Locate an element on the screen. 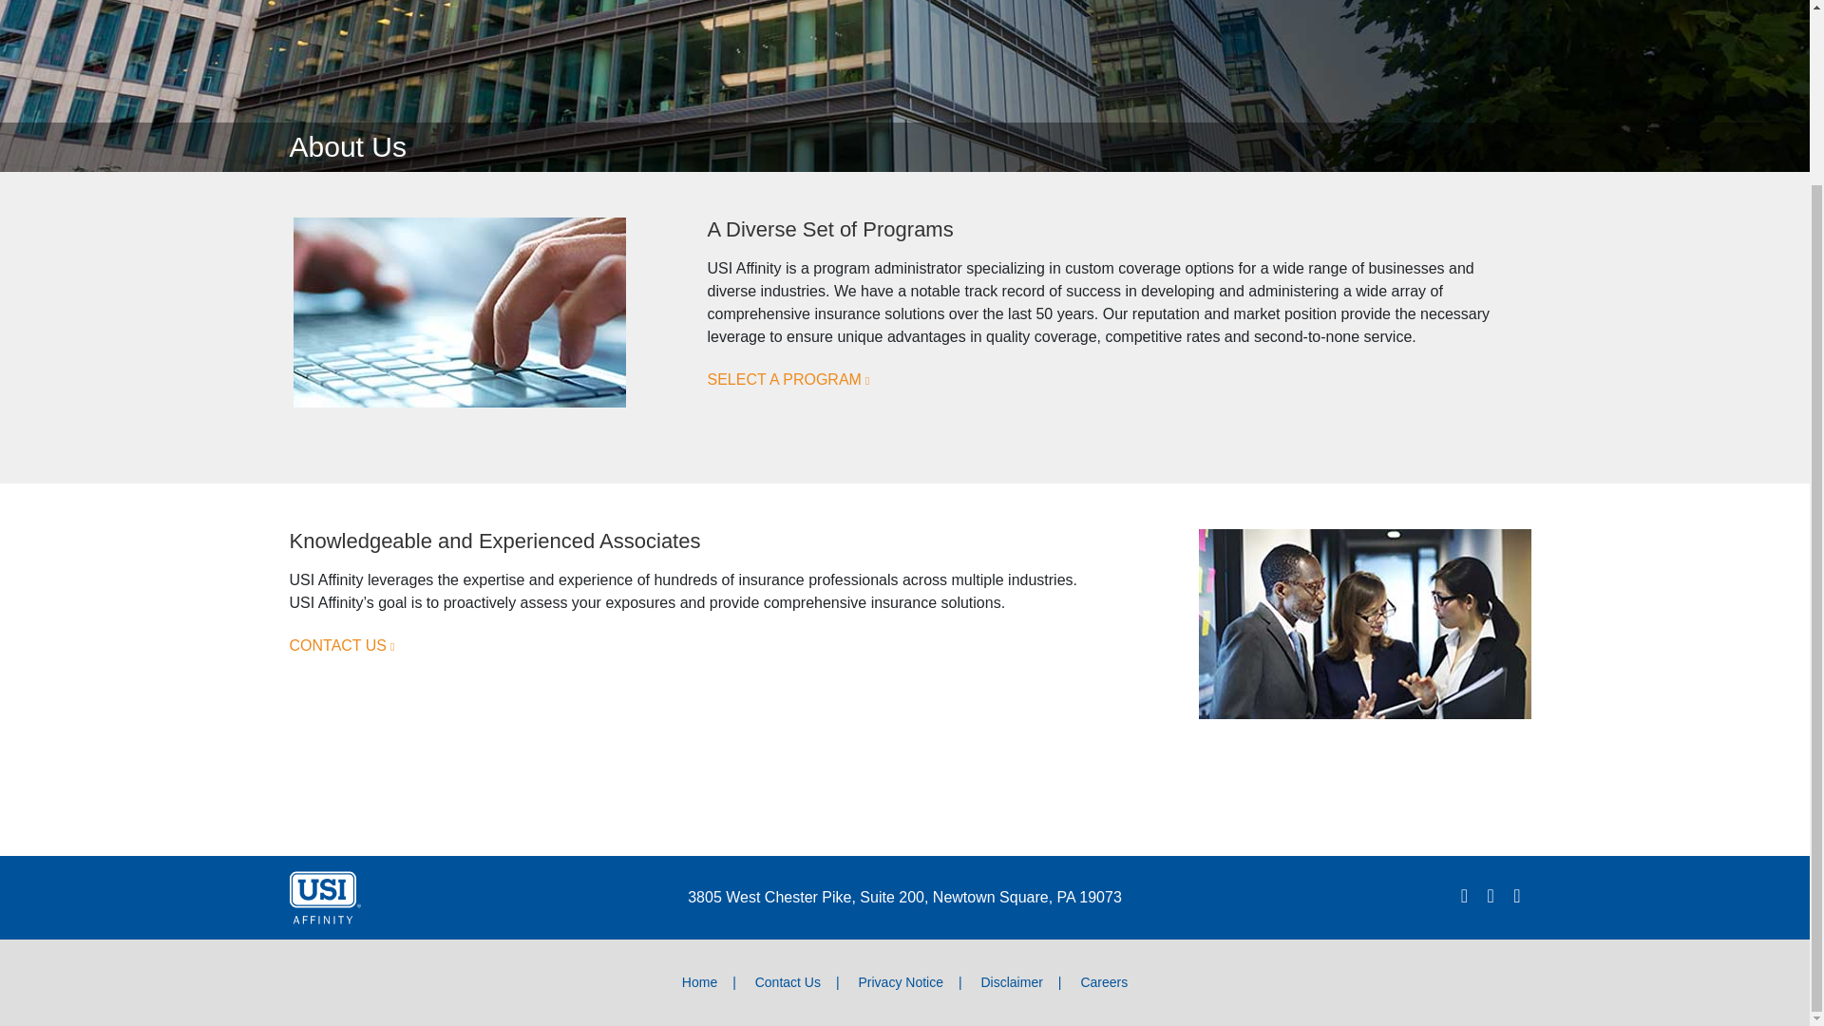 The image size is (1824, 1026). USI Affinity is located at coordinates (323, 896).